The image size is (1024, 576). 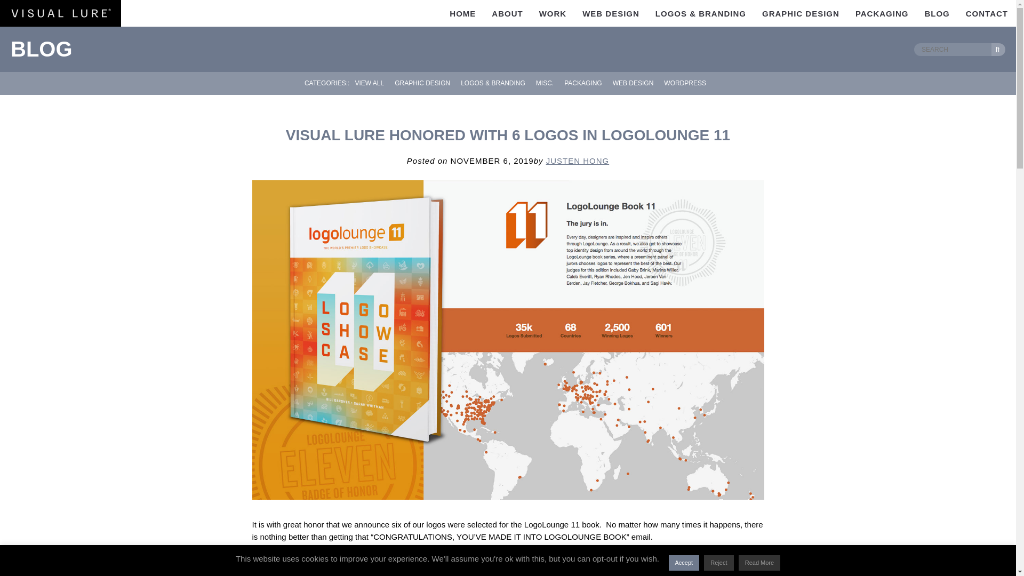 What do you see at coordinates (545, 83) in the screenshot?
I see `MISC.` at bounding box center [545, 83].